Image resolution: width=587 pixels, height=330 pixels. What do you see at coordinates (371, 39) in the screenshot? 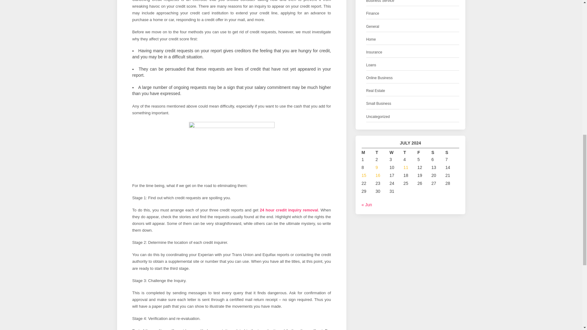
I see `Home` at bounding box center [371, 39].